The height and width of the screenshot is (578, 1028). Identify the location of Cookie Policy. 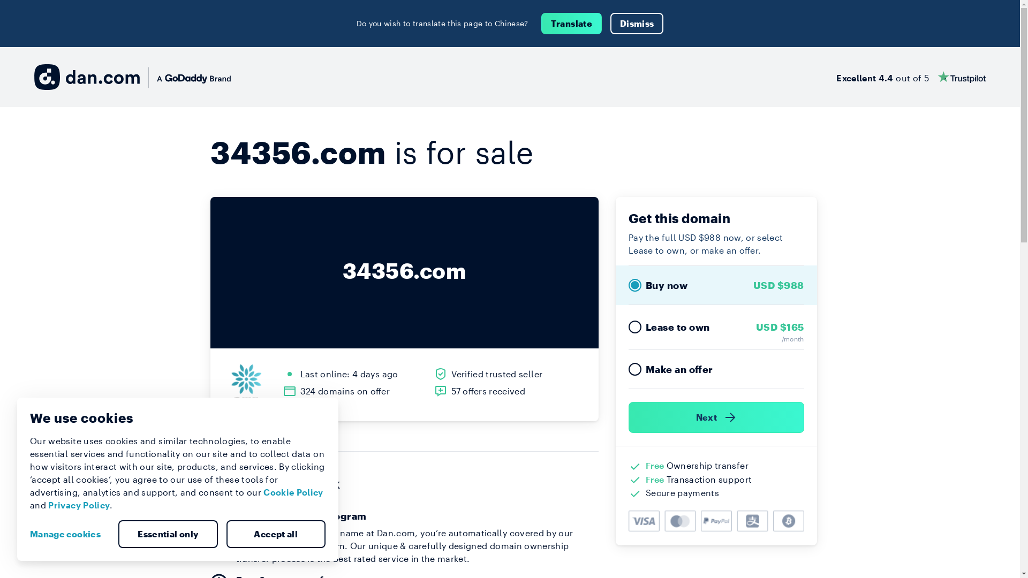
(293, 492).